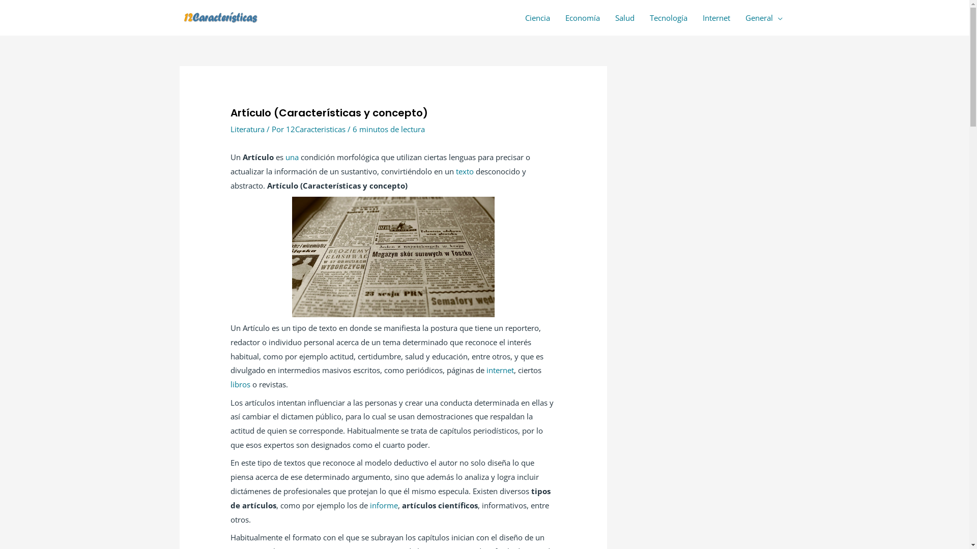 The width and height of the screenshot is (977, 549). I want to click on una, so click(292, 157).